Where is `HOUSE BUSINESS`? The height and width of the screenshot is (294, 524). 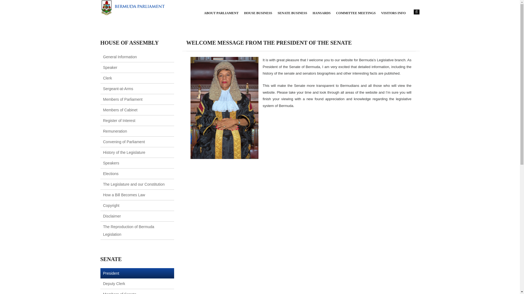 HOUSE BUSINESS is located at coordinates (258, 13).